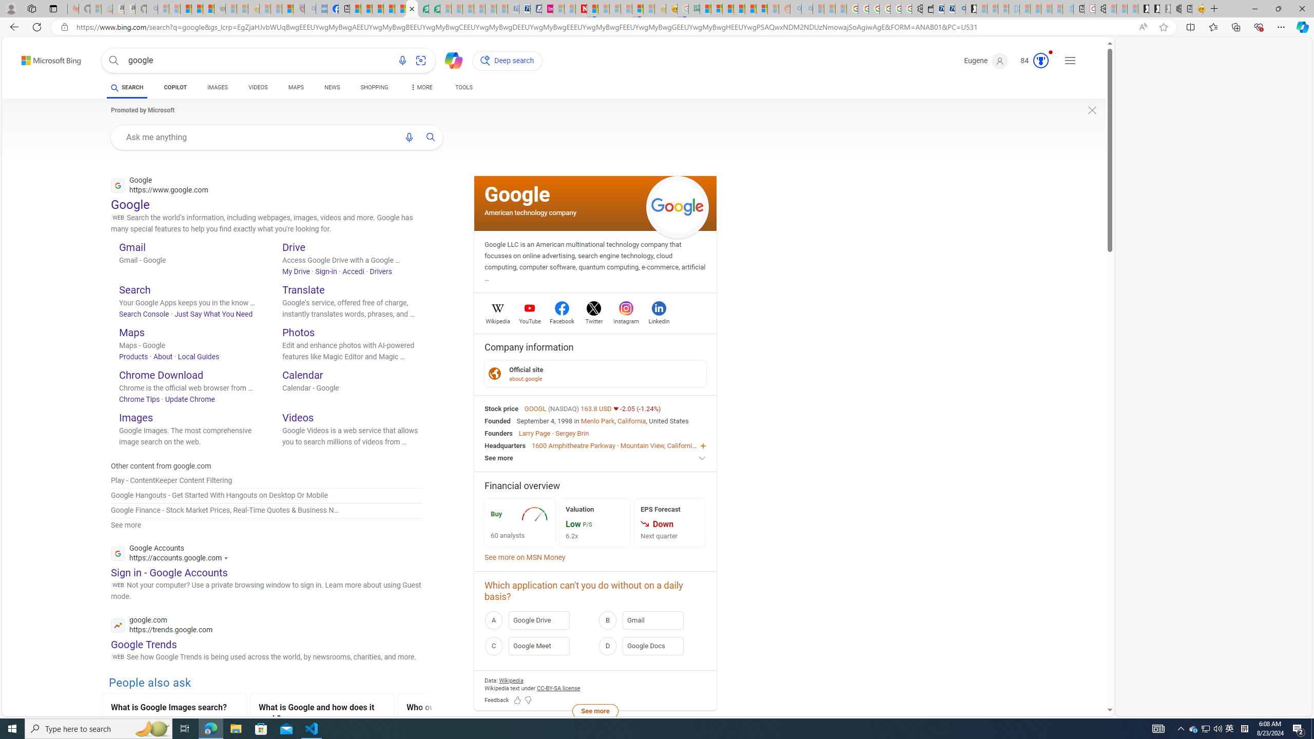 The height and width of the screenshot is (739, 1314). I want to click on D Google Docs, so click(652, 646).